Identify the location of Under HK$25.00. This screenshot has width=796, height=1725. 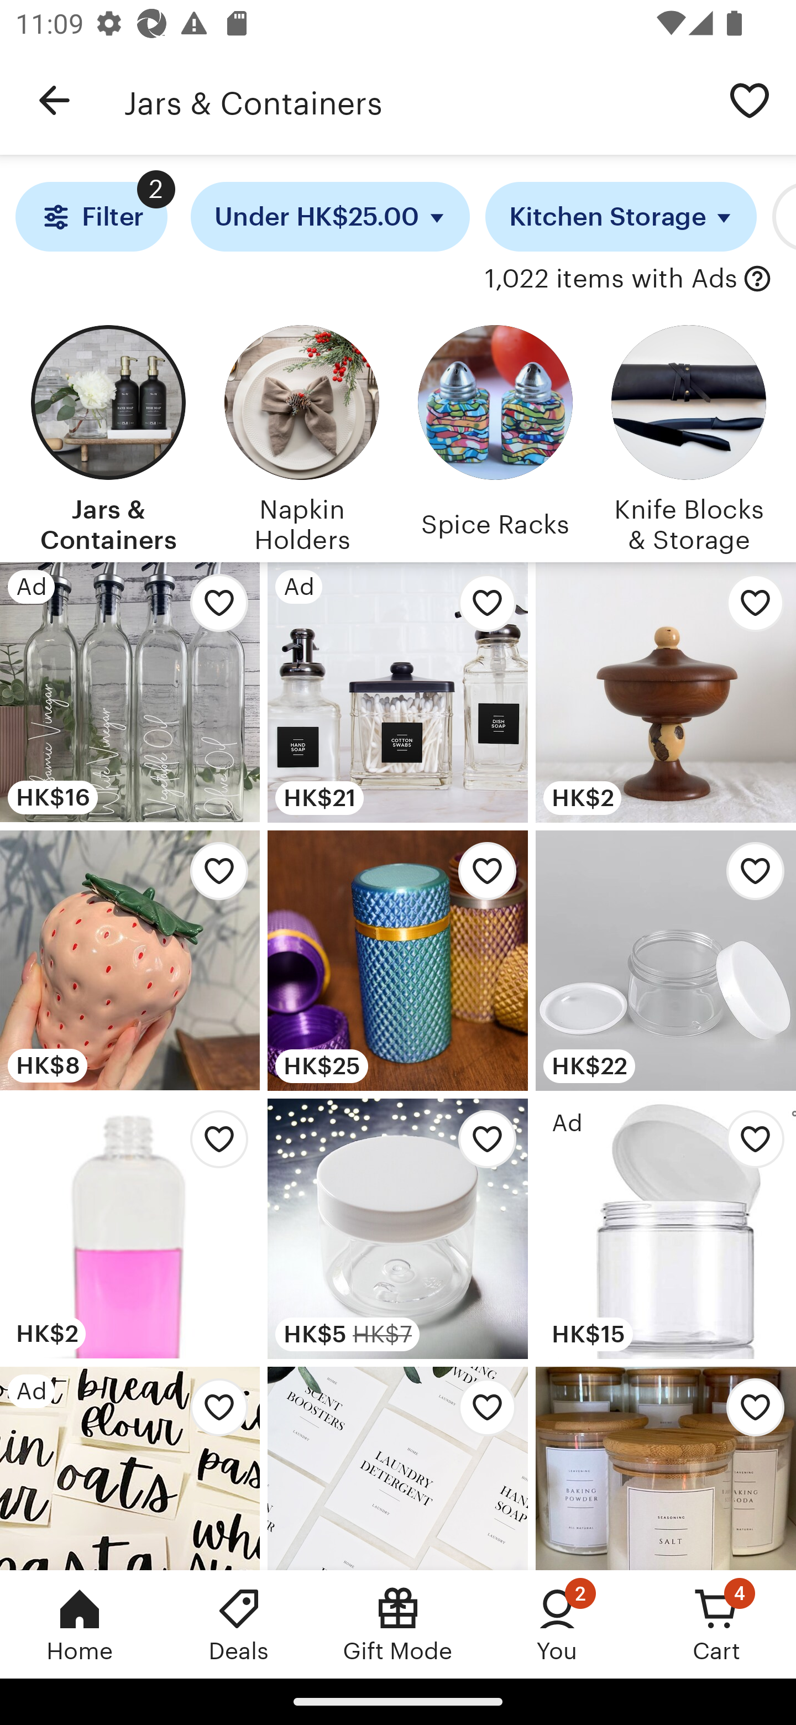
(330, 217).